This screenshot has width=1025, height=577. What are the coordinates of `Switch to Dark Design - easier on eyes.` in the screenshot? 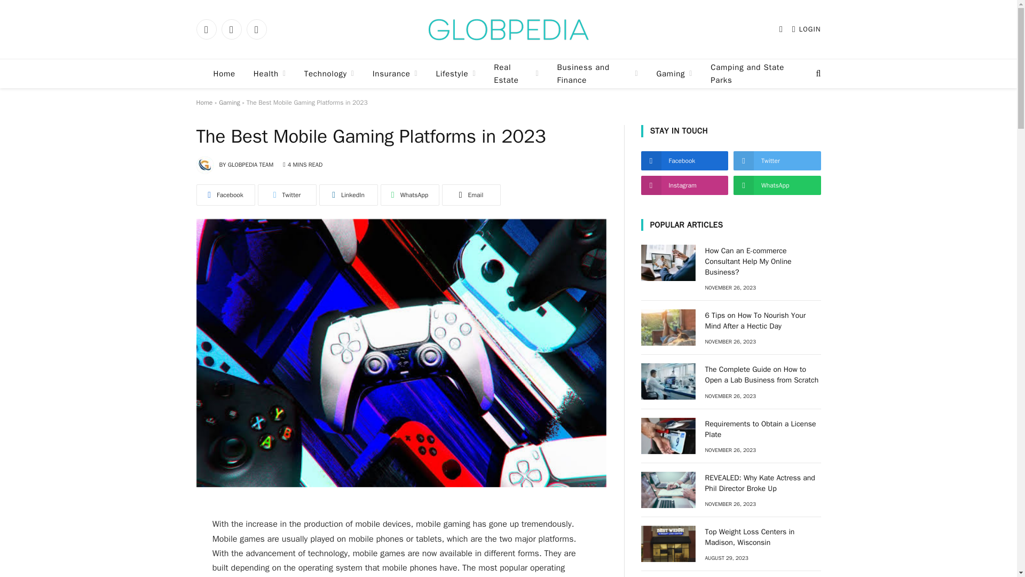 It's located at (780, 29).